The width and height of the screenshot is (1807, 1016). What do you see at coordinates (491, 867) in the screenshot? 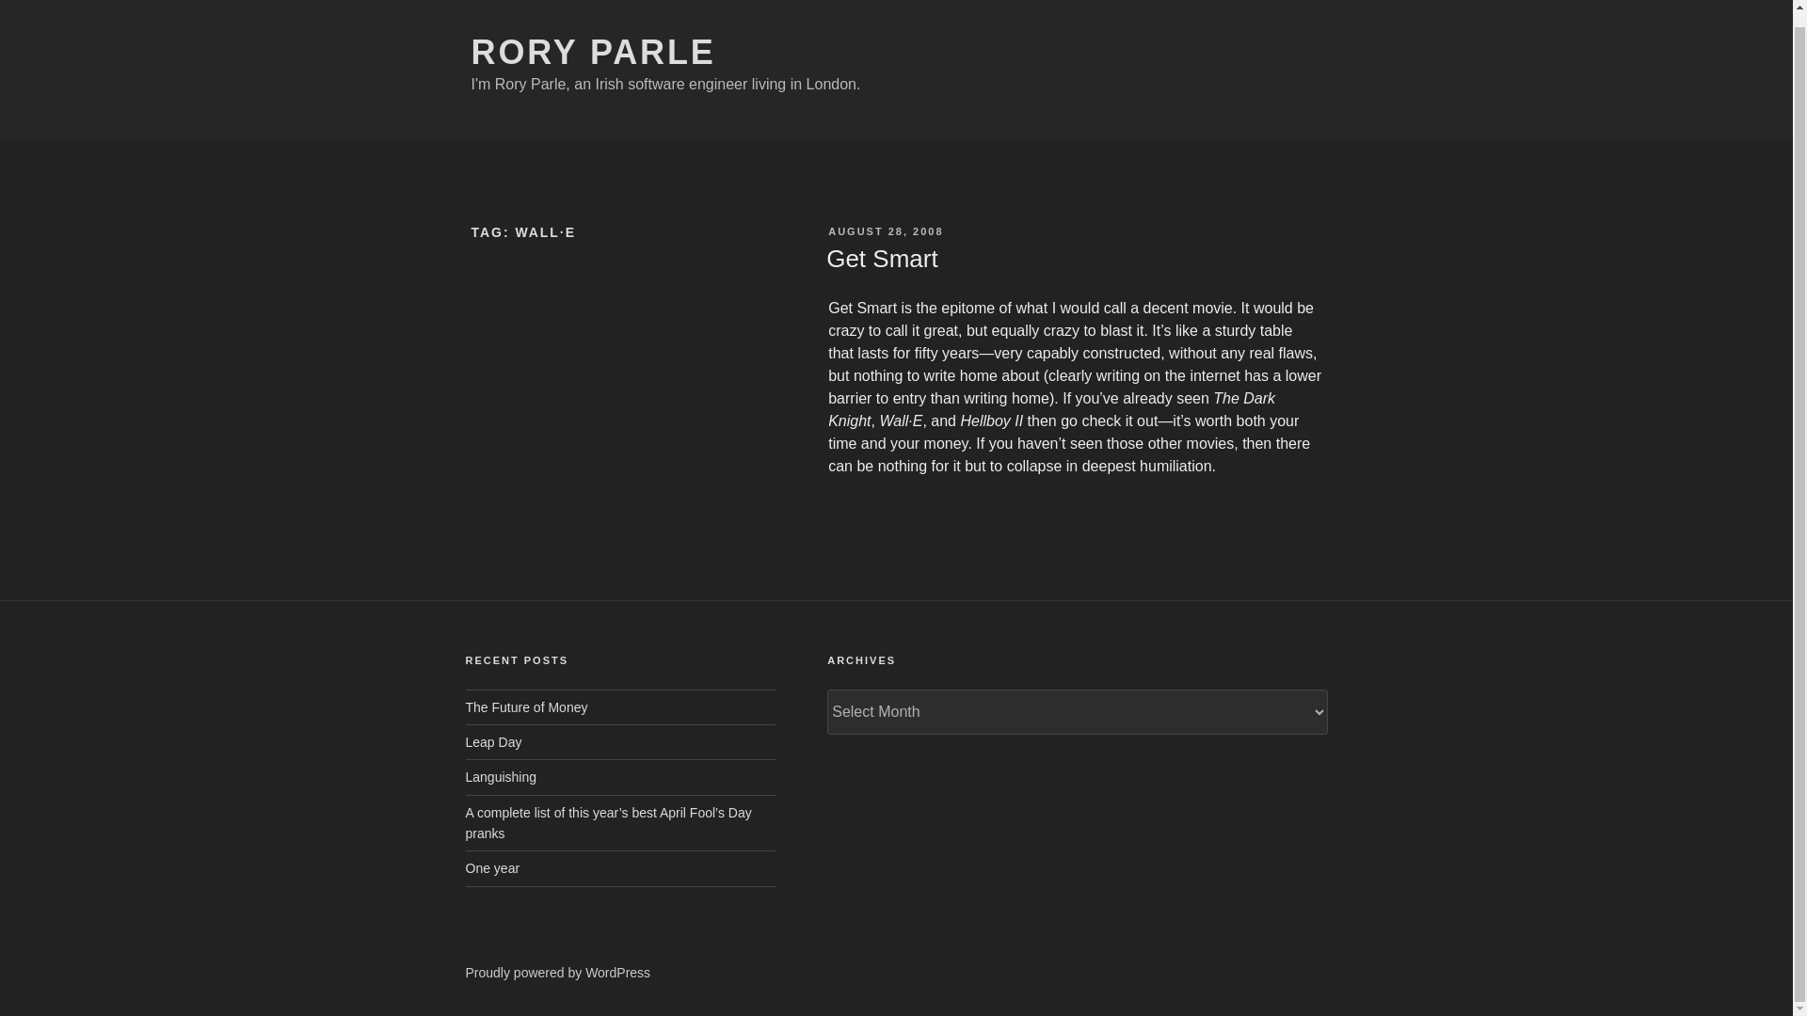
I see `One year` at bounding box center [491, 867].